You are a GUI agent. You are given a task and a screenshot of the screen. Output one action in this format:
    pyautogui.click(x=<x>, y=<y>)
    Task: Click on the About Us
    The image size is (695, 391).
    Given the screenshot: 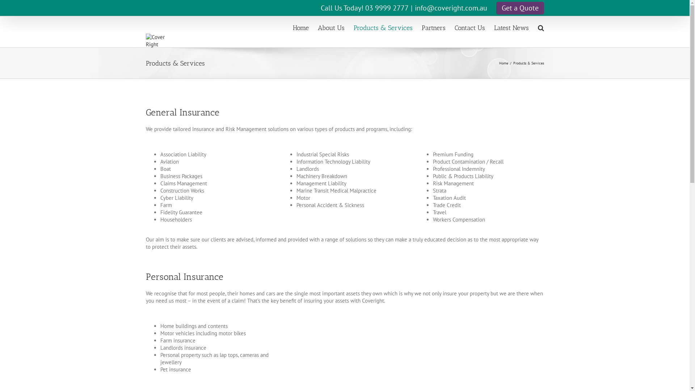 What is the action you would take?
    pyautogui.click(x=331, y=28)
    